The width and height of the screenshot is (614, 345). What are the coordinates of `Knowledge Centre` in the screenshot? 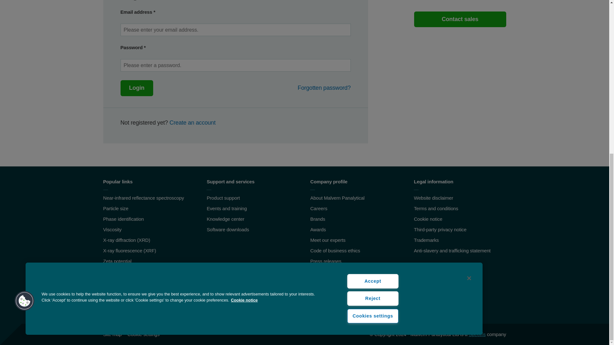 It's located at (225, 219).